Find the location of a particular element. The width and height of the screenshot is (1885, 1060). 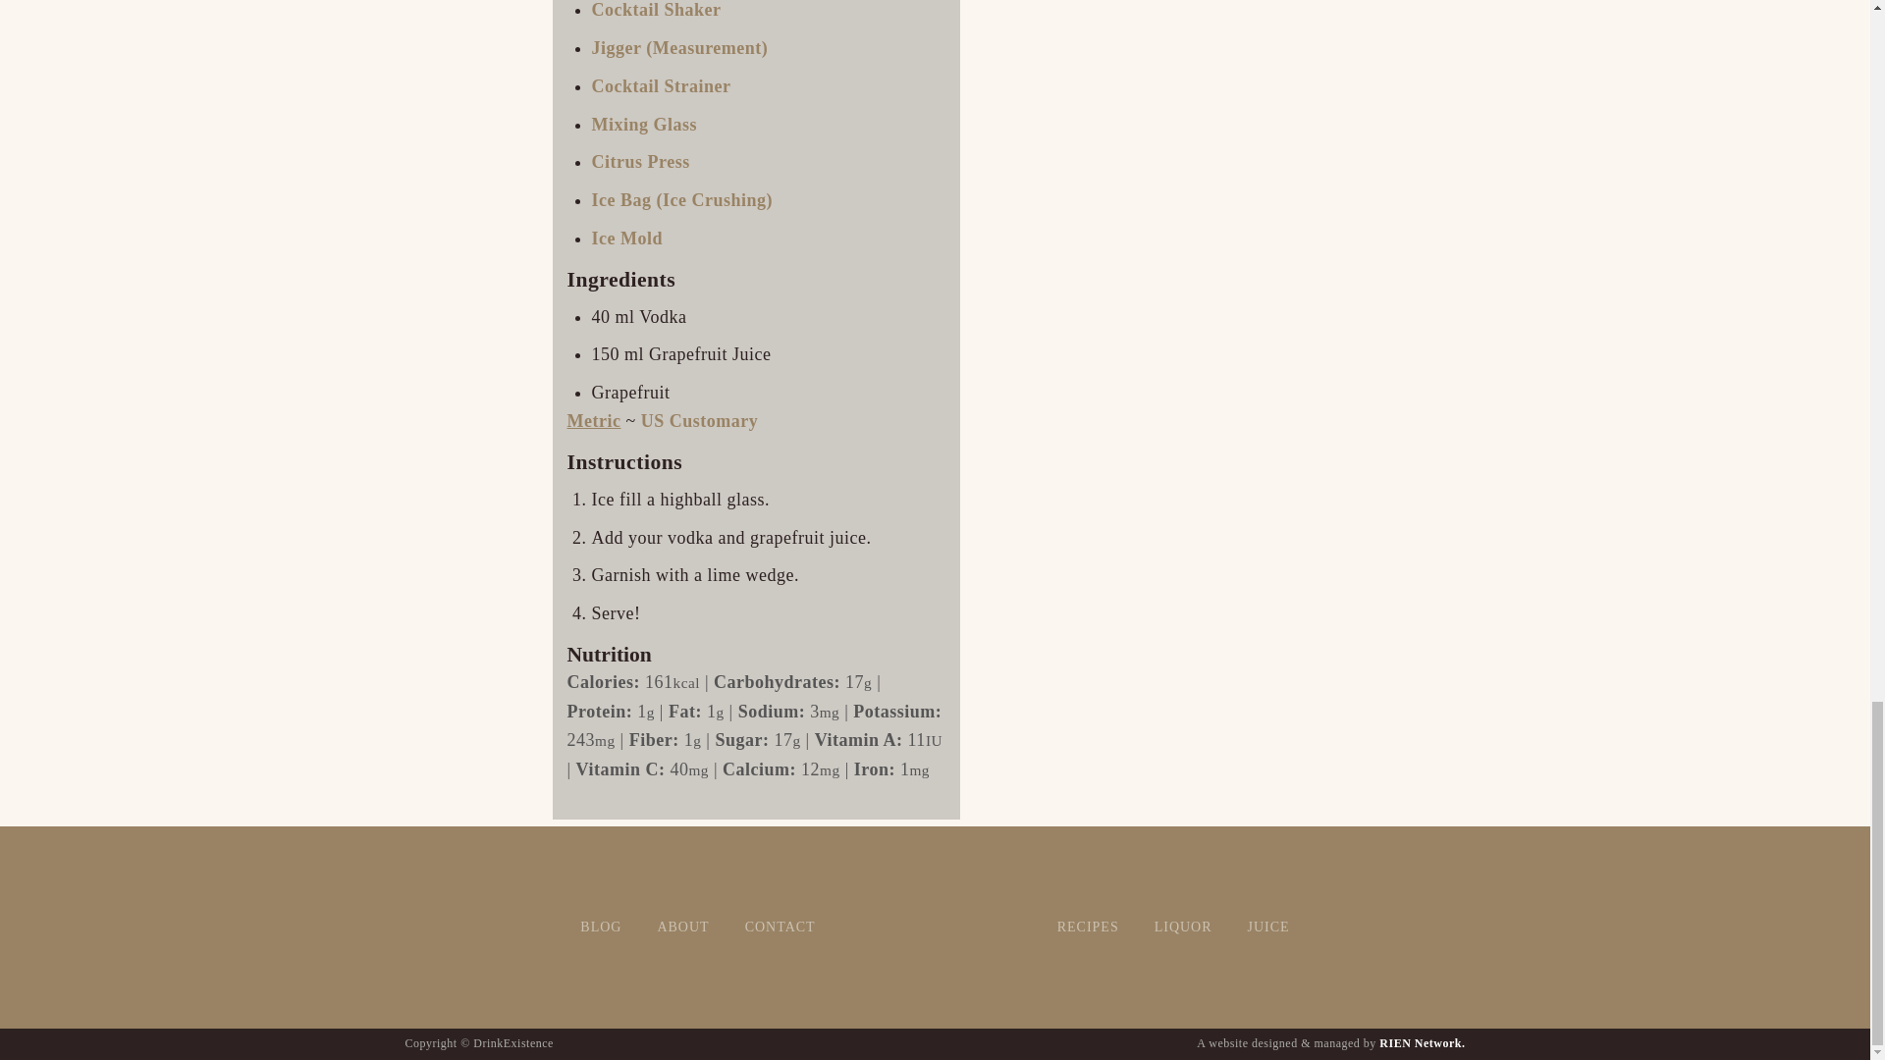

CONTACT is located at coordinates (780, 927).